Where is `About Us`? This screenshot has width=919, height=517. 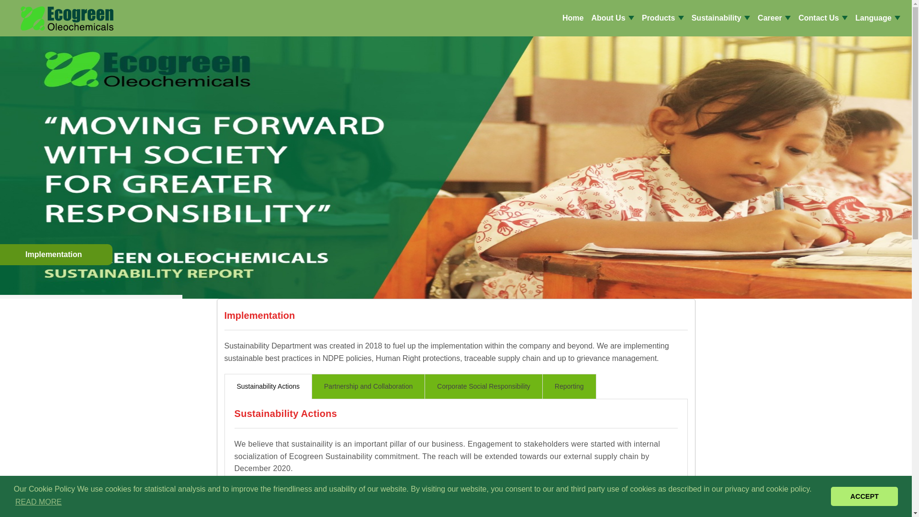
About Us is located at coordinates (612, 18).